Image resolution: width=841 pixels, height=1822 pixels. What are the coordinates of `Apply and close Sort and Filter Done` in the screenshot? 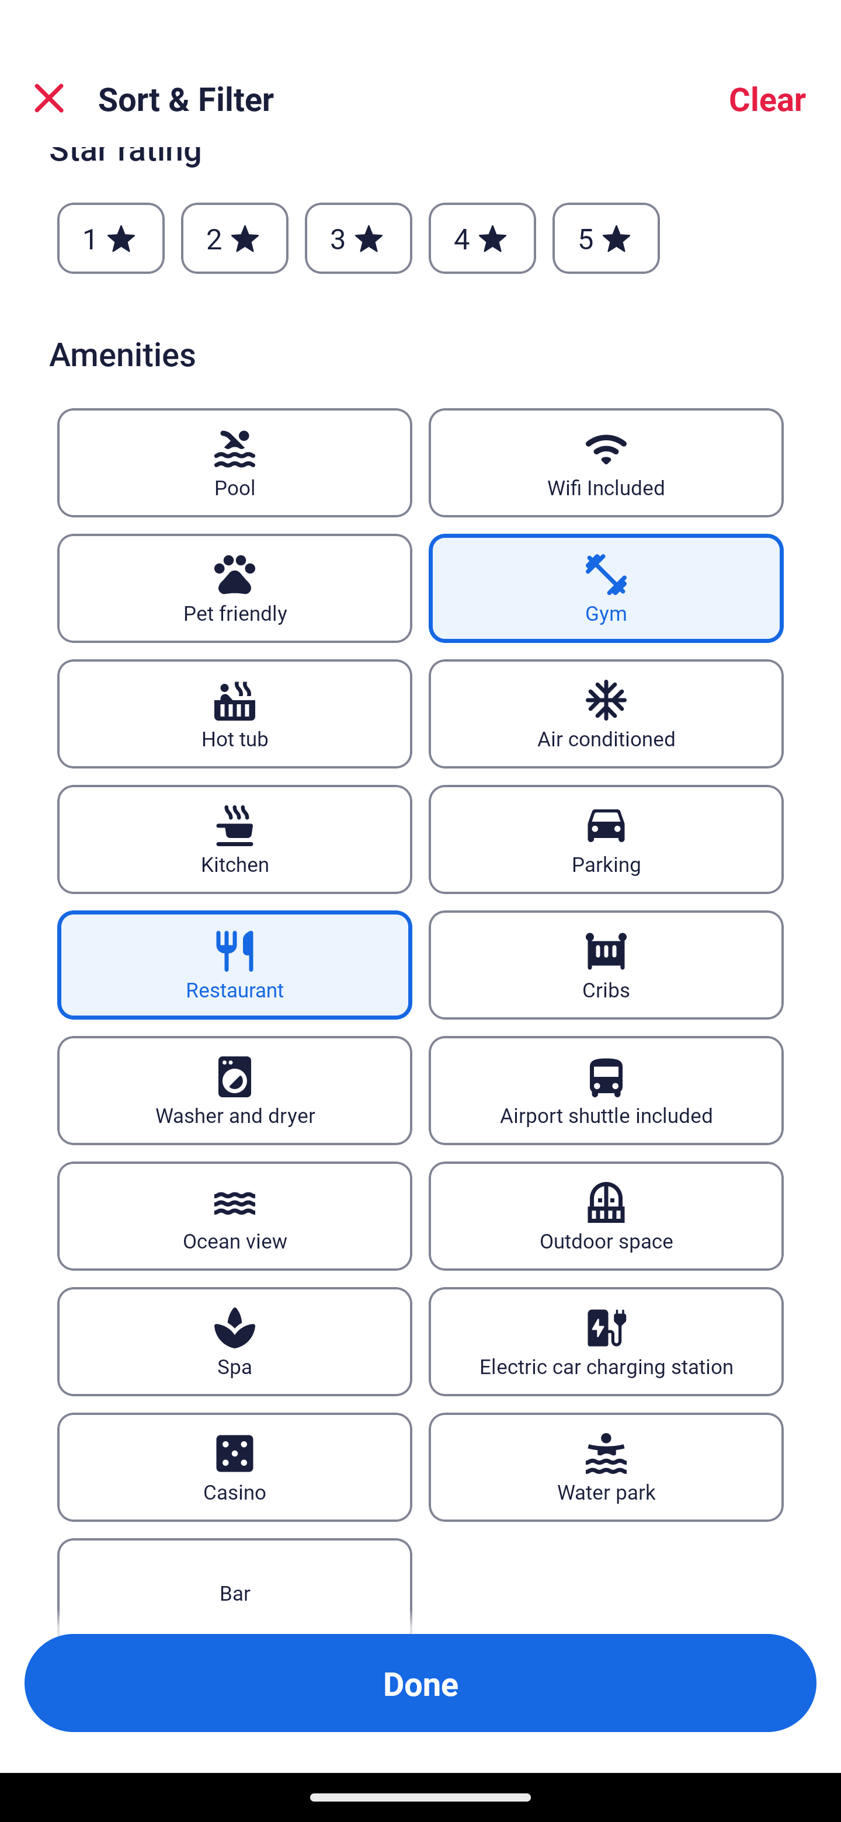 It's located at (420, 1683).